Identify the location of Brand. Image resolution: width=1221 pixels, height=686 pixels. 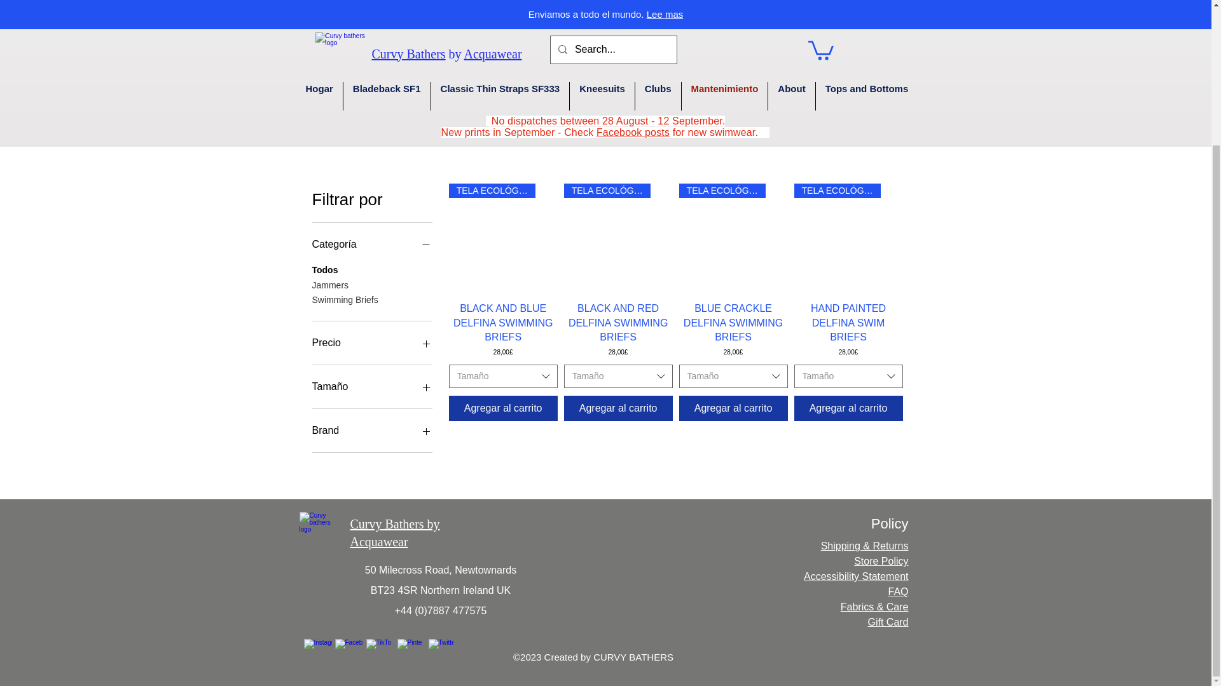
(371, 431).